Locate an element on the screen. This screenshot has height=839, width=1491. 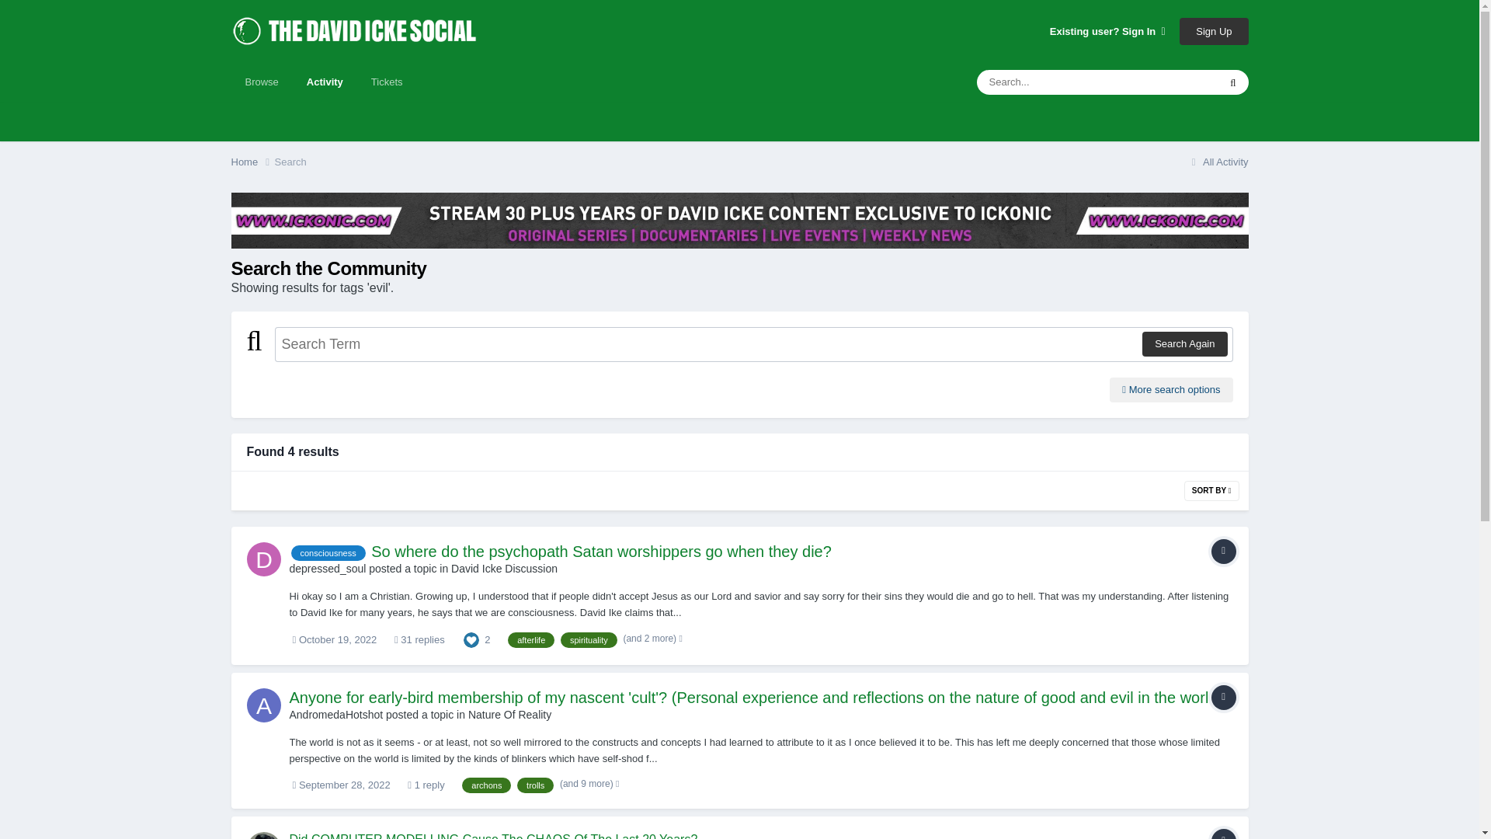
All Activity is located at coordinates (1218, 162).